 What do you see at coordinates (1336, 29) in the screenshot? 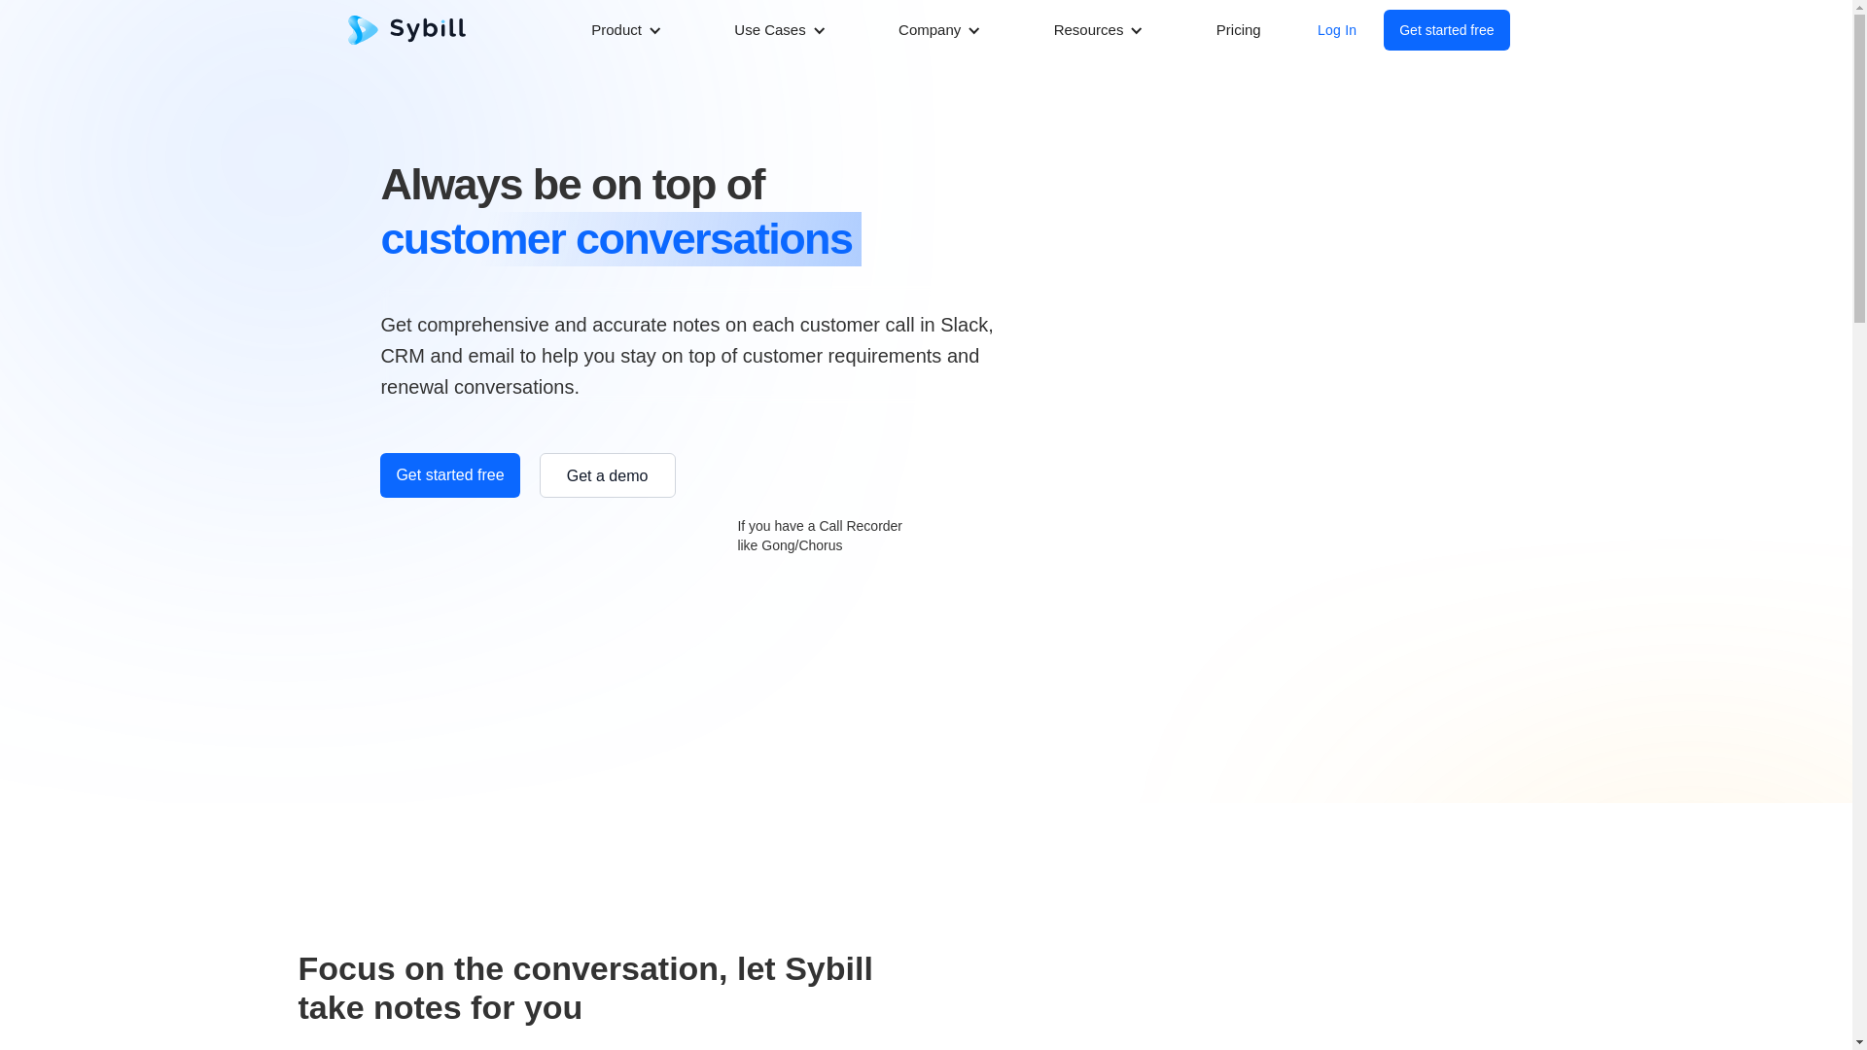
I see `Log In` at bounding box center [1336, 29].